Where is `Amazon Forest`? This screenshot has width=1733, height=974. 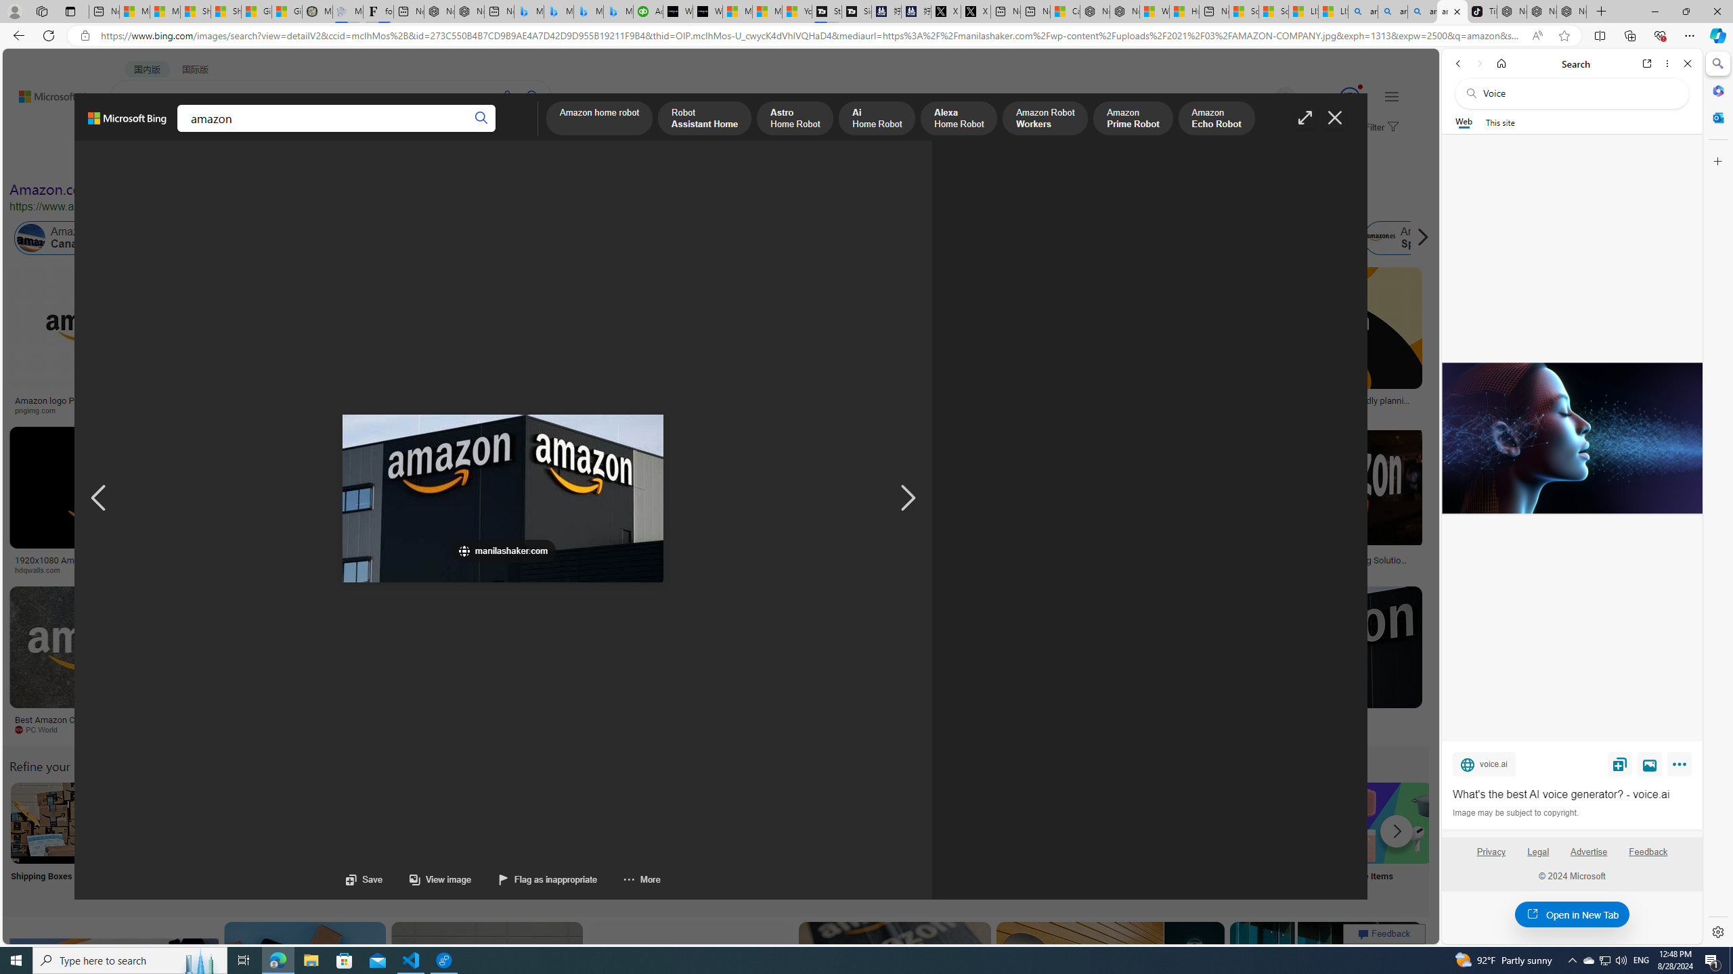 Amazon Forest is located at coordinates (1219, 238).